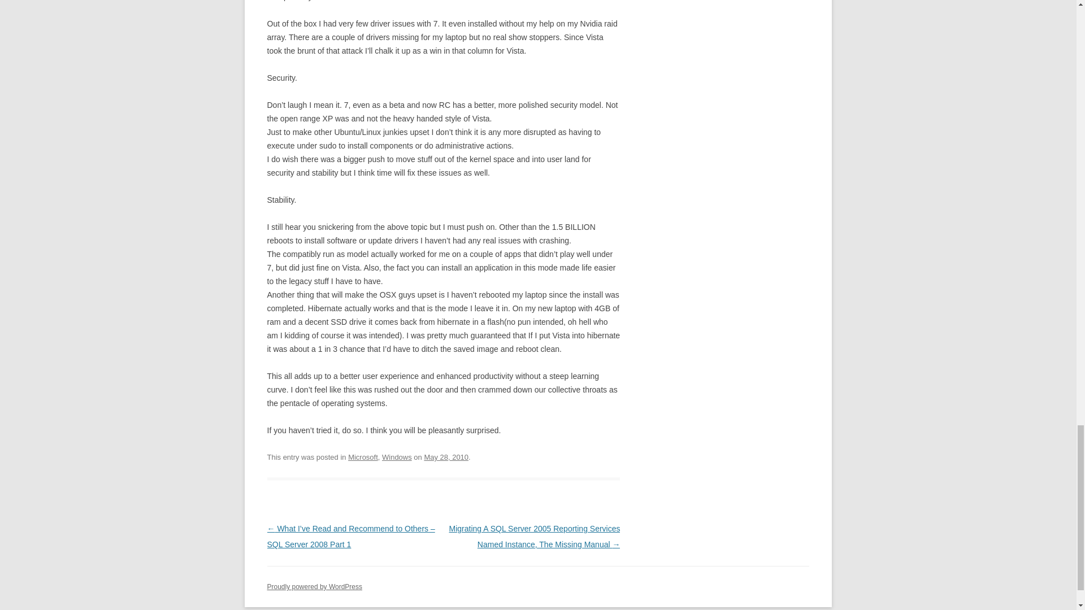 The image size is (1085, 610). What do you see at coordinates (363, 457) in the screenshot?
I see `Microsoft` at bounding box center [363, 457].